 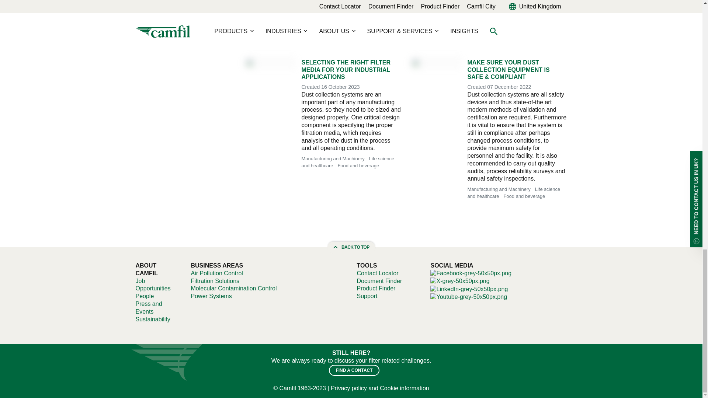 I want to click on Linkedin, so click(x=469, y=289).